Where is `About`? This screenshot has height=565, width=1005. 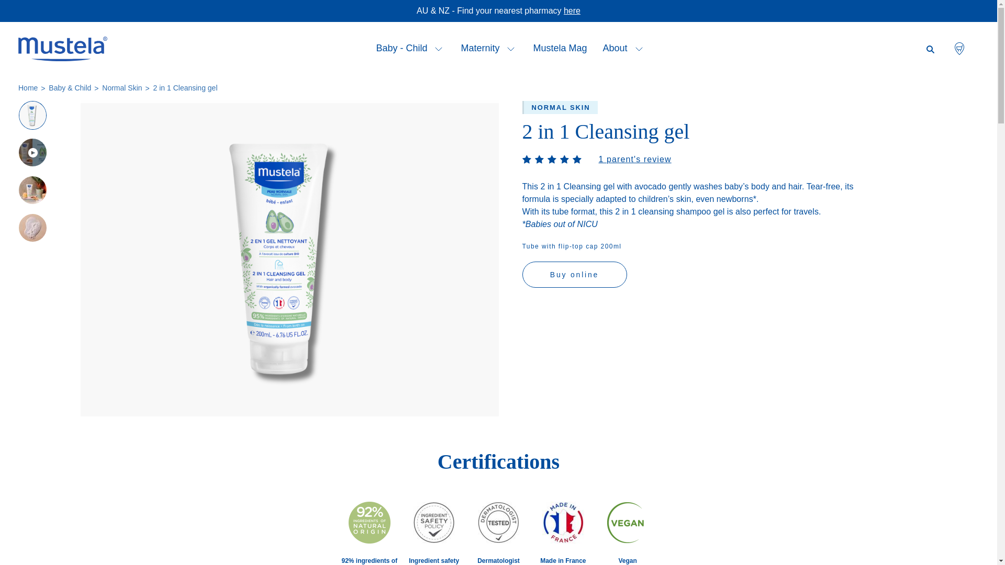
About is located at coordinates (616, 49).